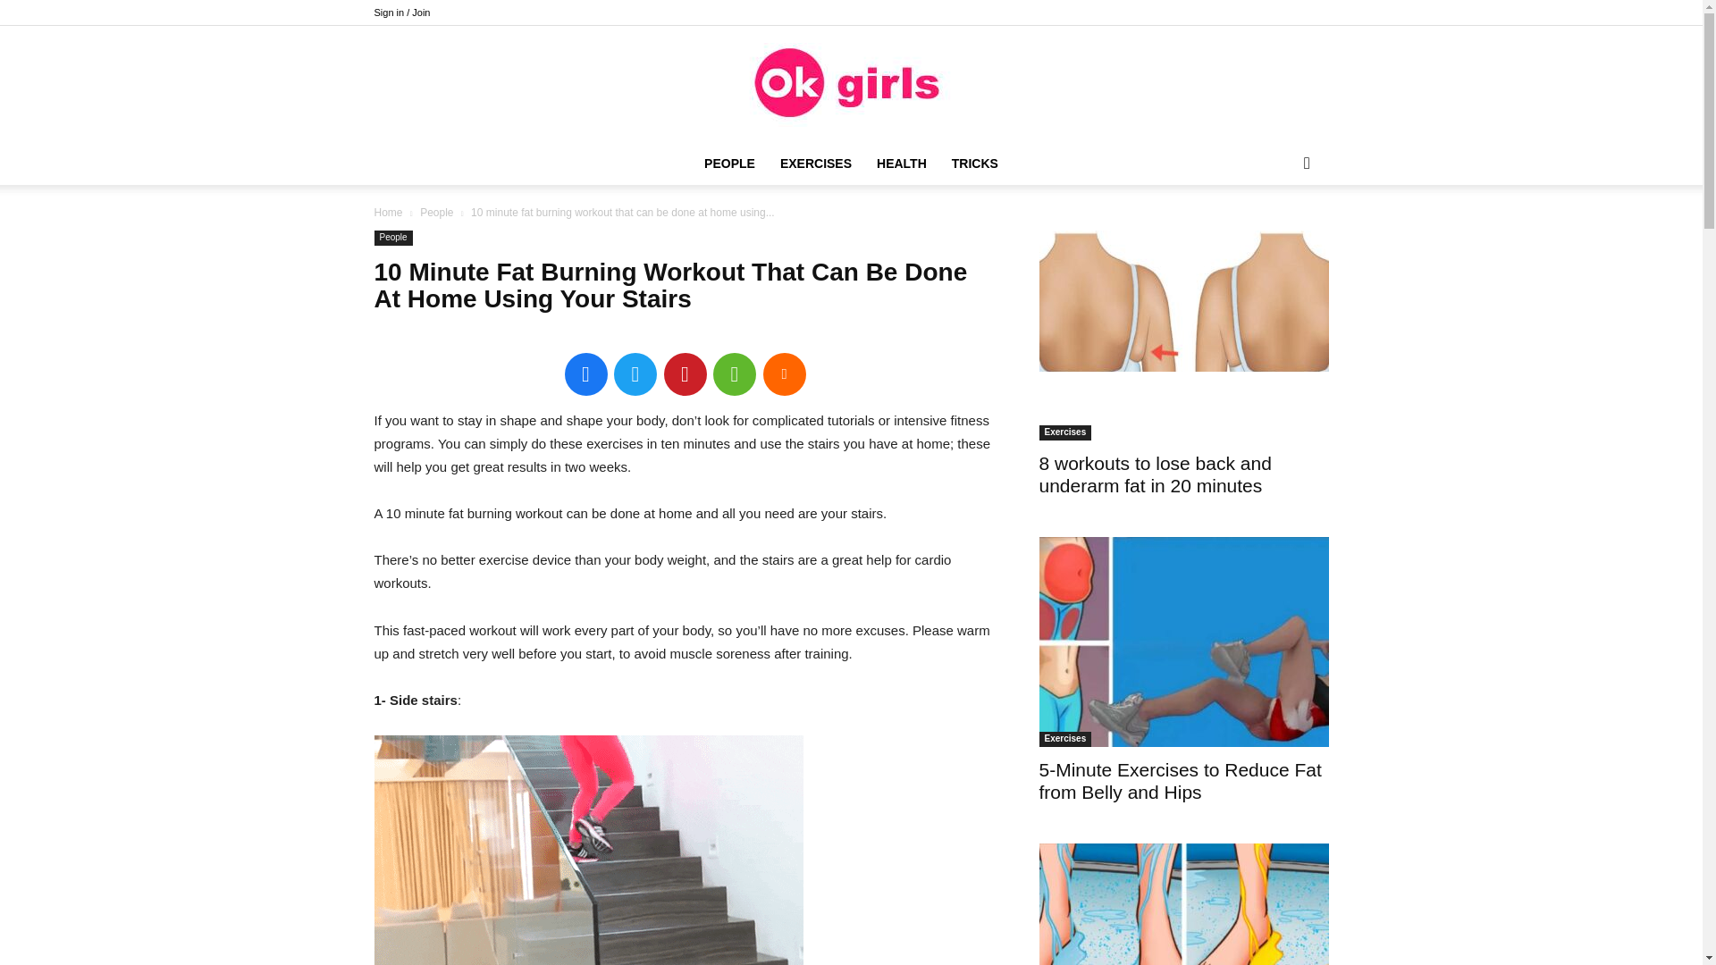  What do you see at coordinates (974, 163) in the screenshot?
I see `TRICKS` at bounding box center [974, 163].